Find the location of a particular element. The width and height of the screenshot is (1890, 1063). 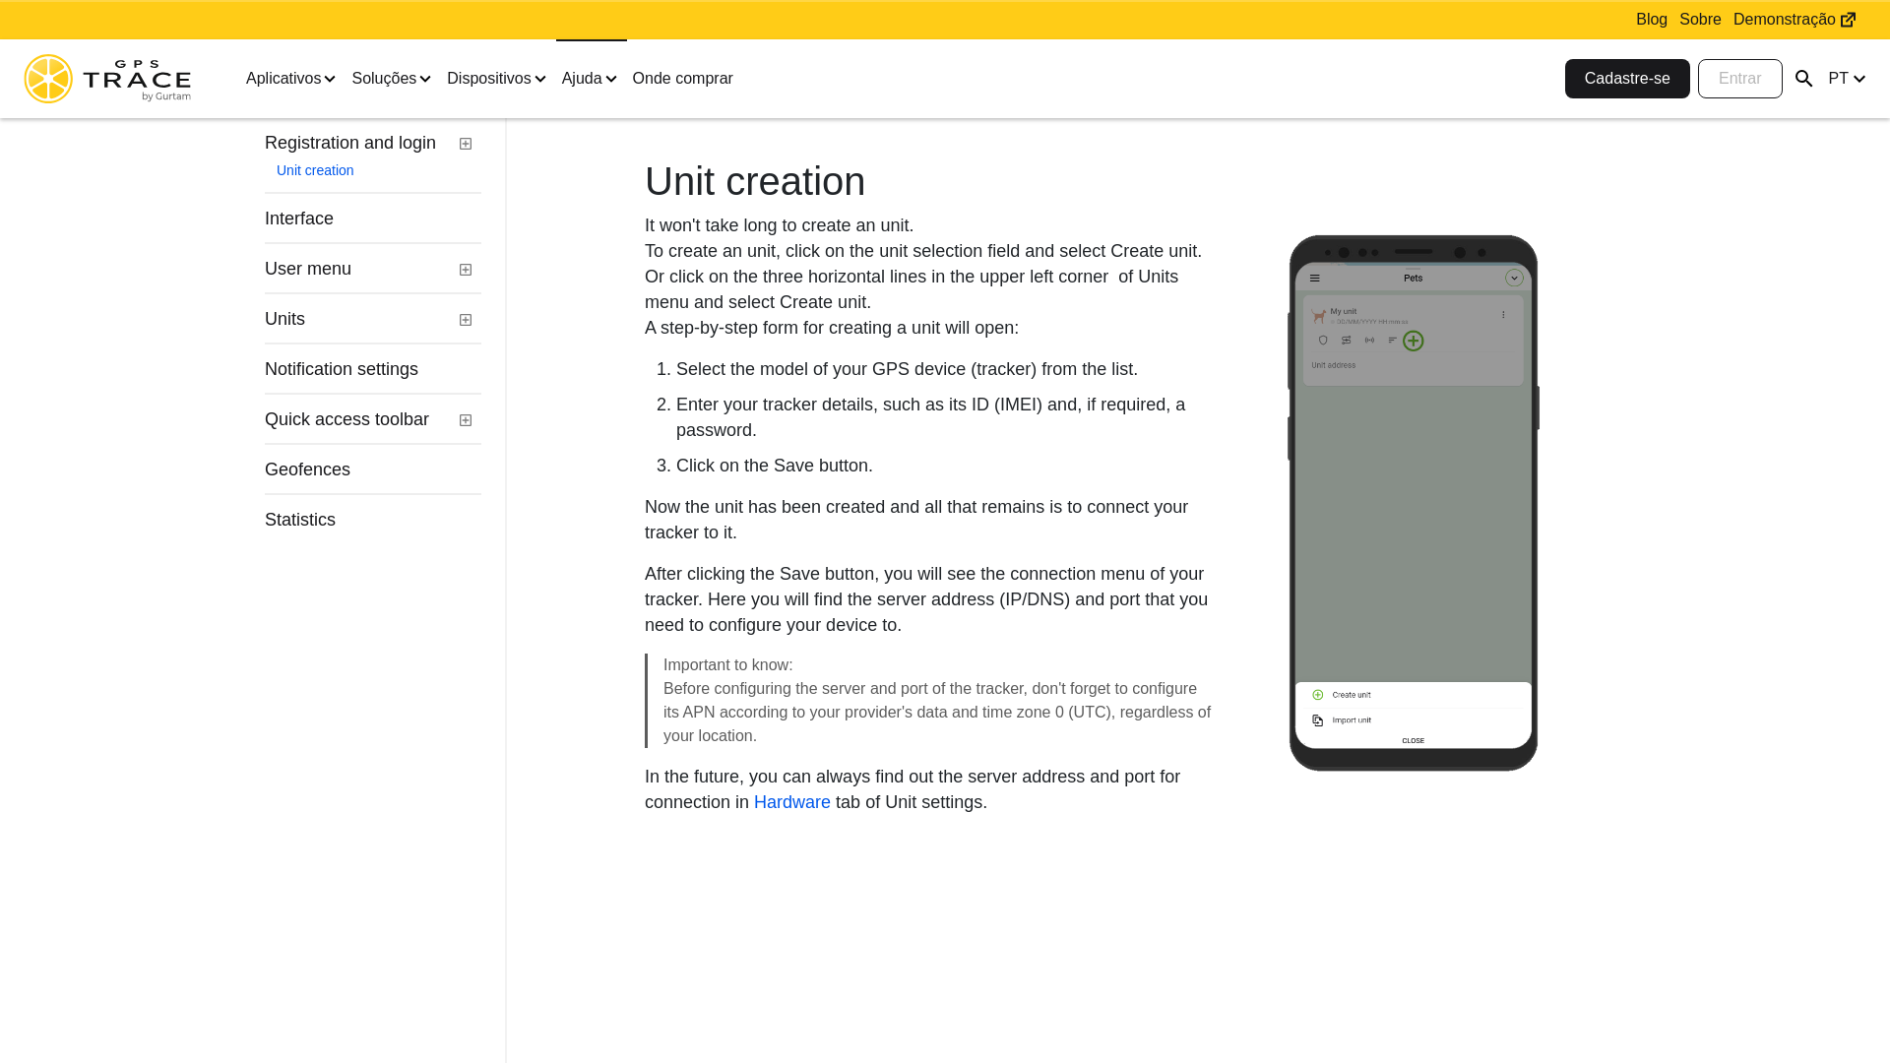

Onde comprar is located at coordinates (683, 79).